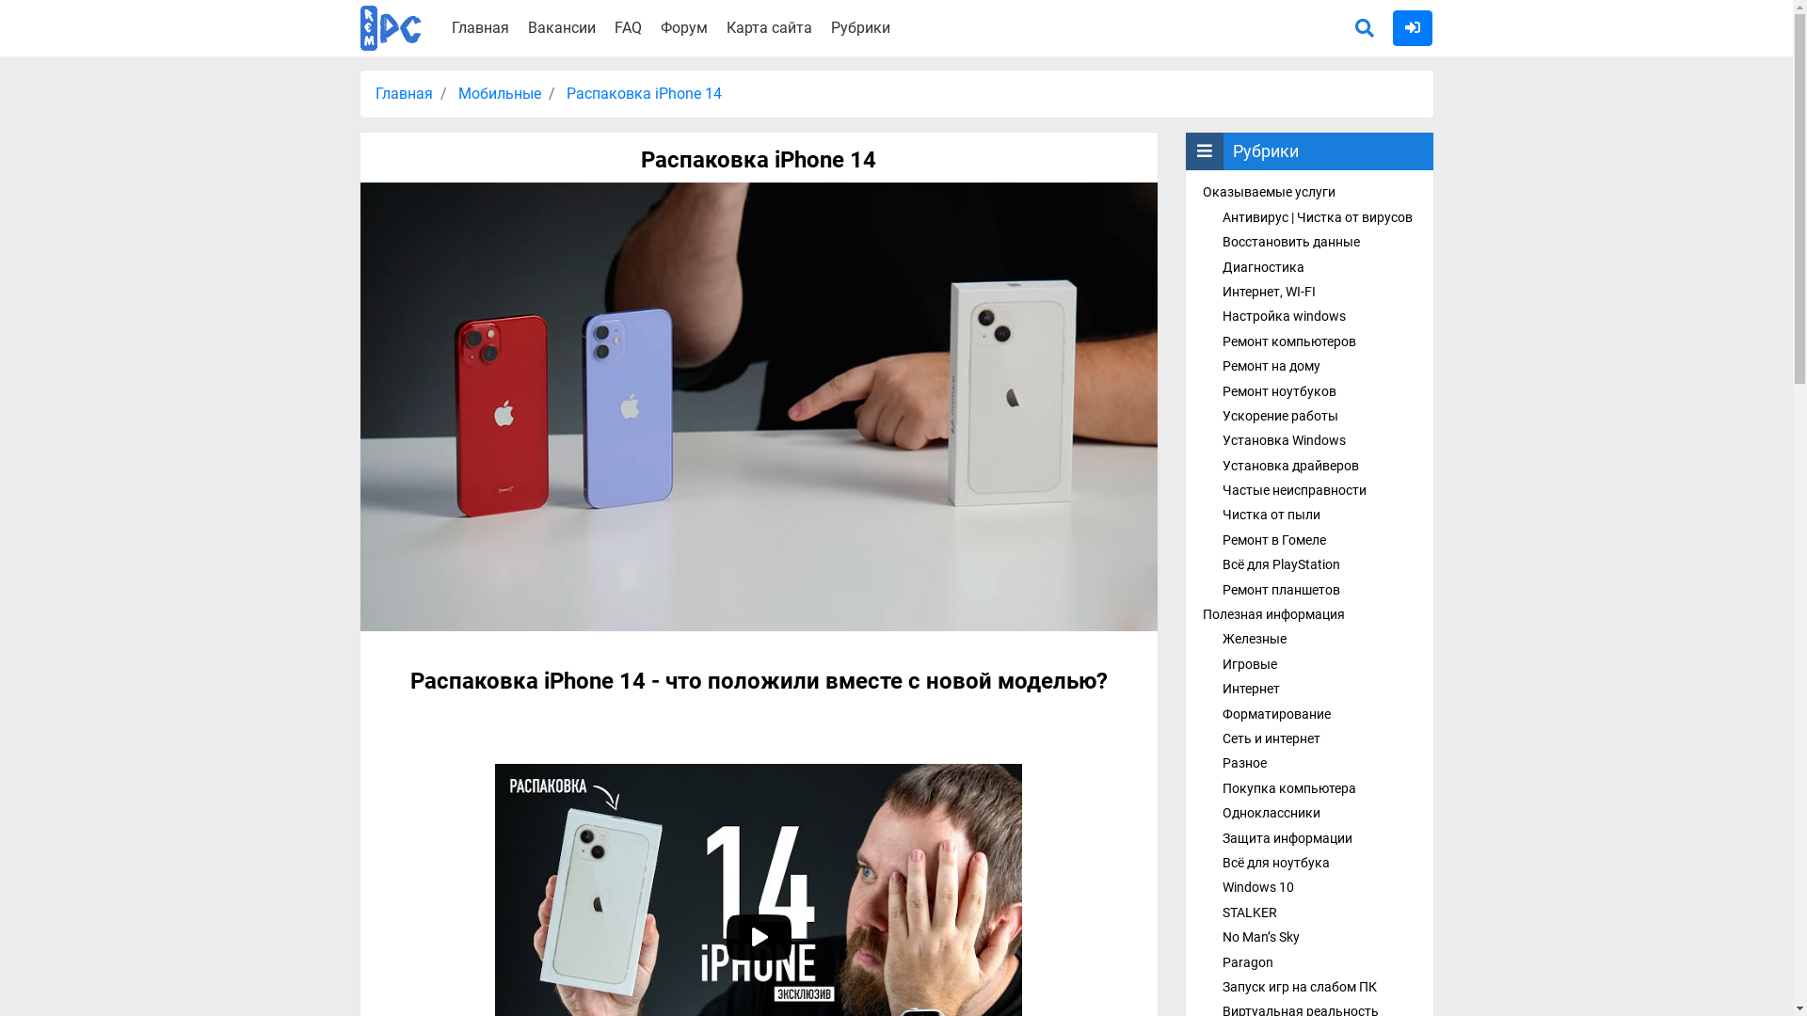 This screenshot has width=1807, height=1016. What do you see at coordinates (629, 27) in the screenshot?
I see `FAQ` at bounding box center [629, 27].